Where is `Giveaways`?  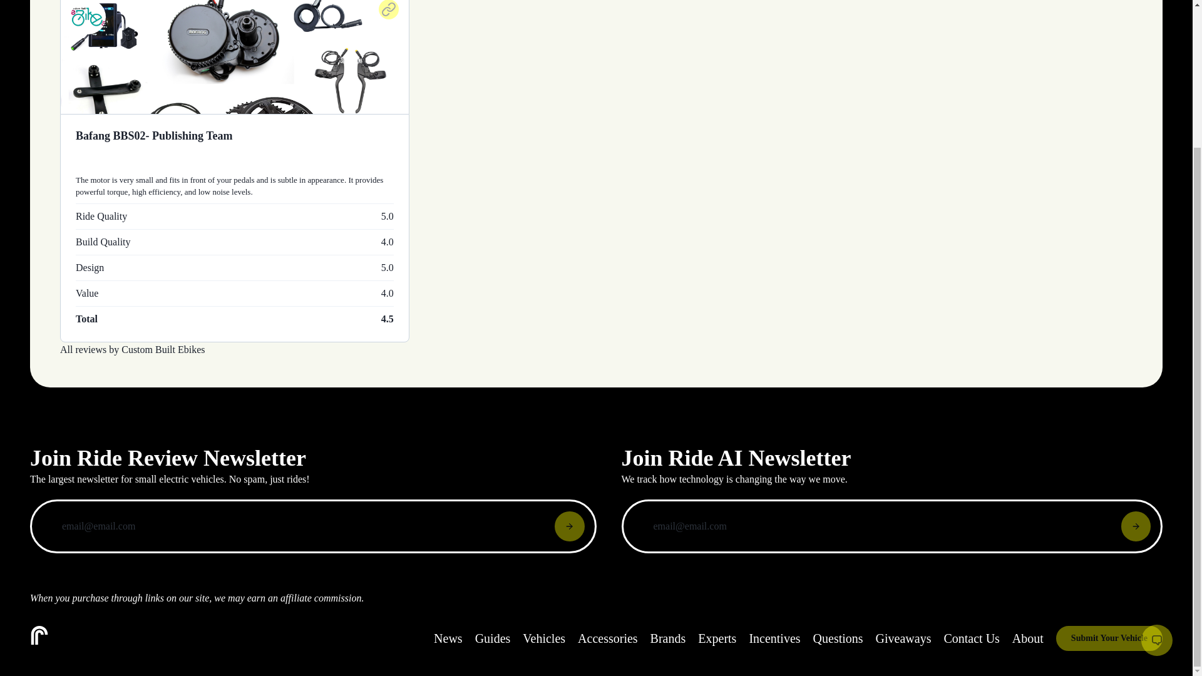 Giveaways is located at coordinates (904, 638).